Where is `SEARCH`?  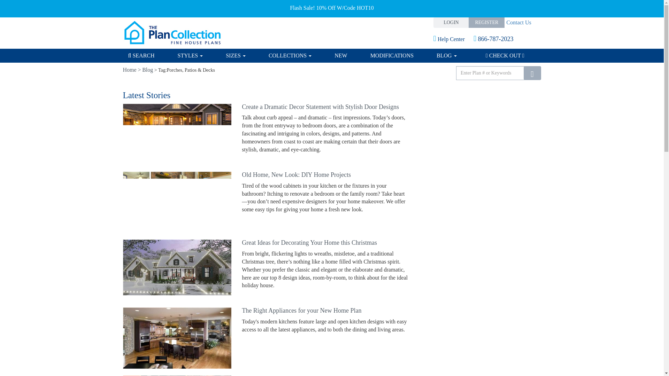
SEARCH is located at coordinates (147, 56).